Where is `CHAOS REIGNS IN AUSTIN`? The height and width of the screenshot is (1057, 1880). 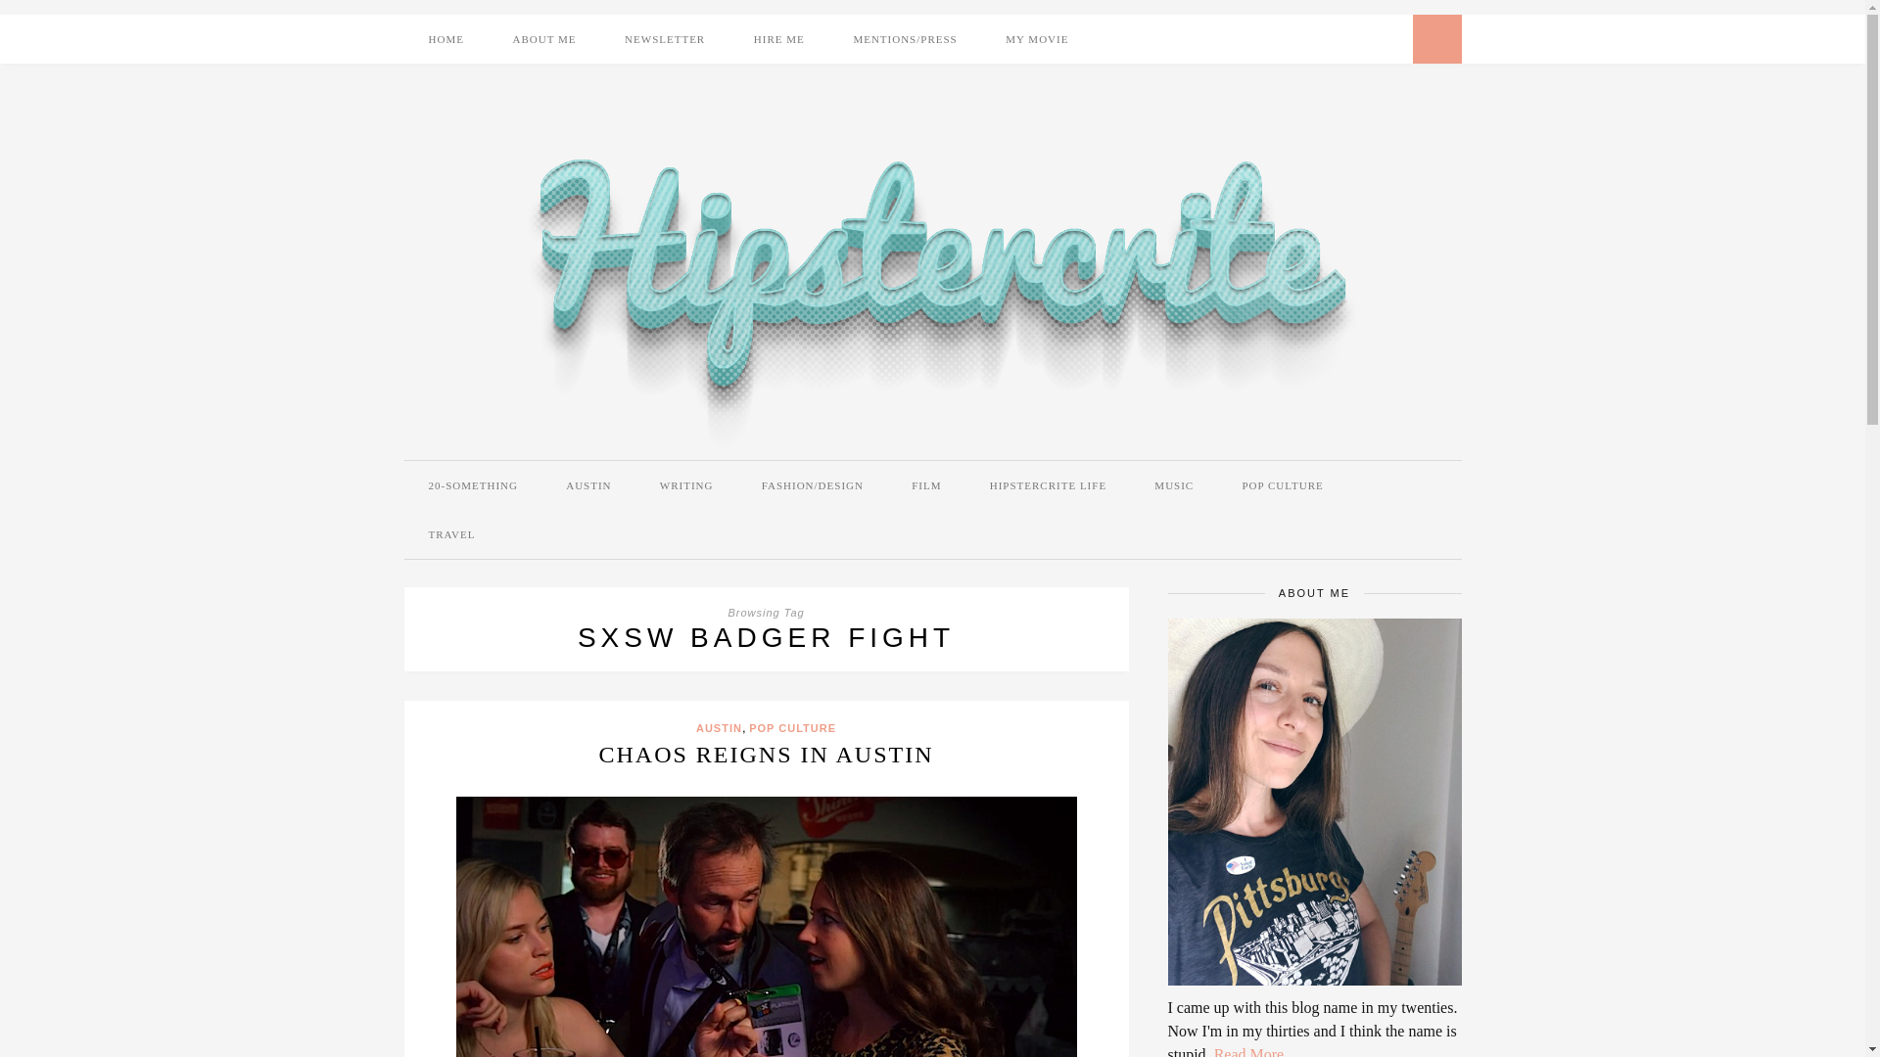 CHAOS REIGNS IN AUSTIN is located at coordinates (765, 755).